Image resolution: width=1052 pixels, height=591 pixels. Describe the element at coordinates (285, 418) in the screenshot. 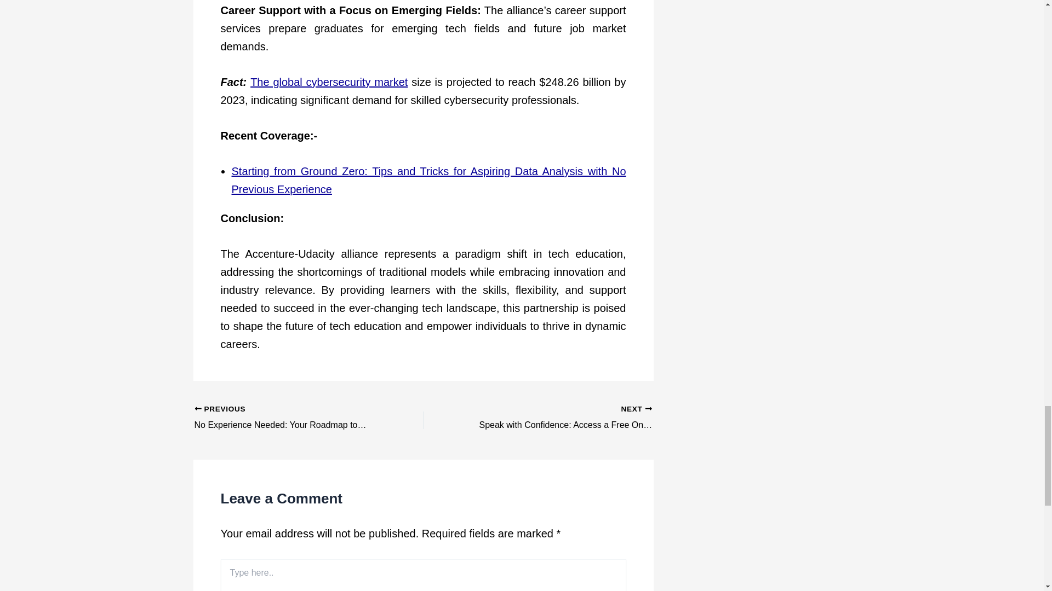

I see `No Experience Needed: Your Roadmap to Data Analysis Career` at that location.